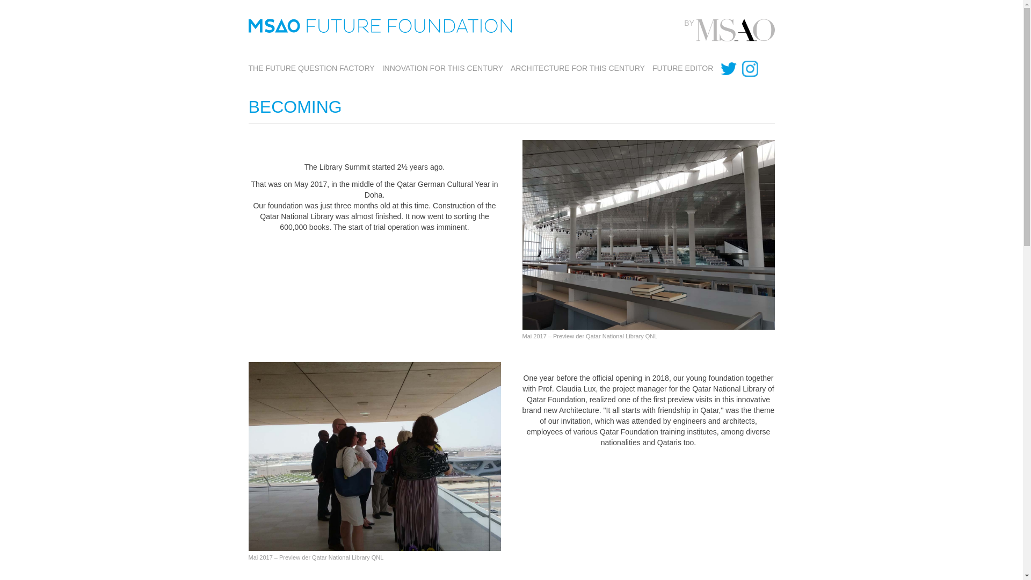 The height and width of the screenshot is (580, 1031). I want to click on Innovation for this Century, so click(442, 68).